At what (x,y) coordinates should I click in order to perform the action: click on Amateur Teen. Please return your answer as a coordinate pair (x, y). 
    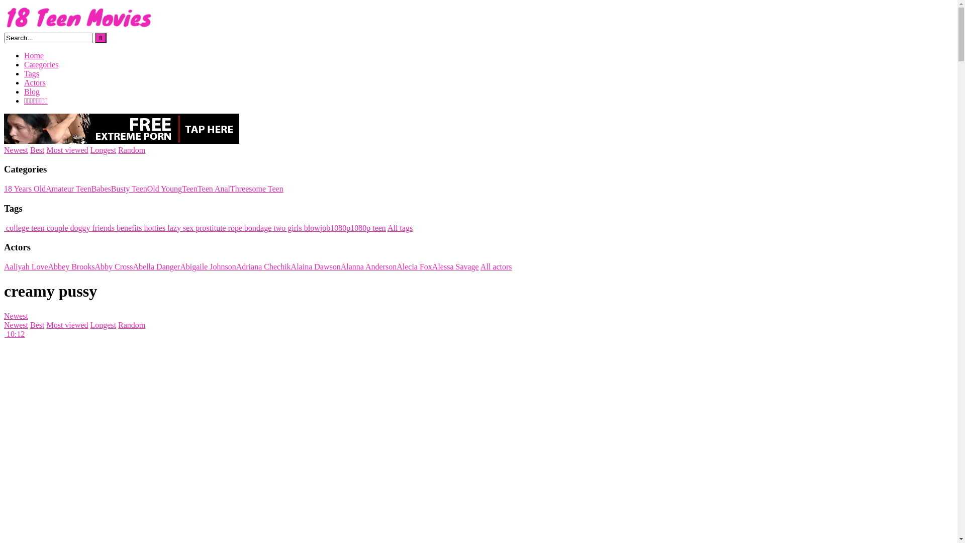
    Looking at the image, I should click on (68, 189).